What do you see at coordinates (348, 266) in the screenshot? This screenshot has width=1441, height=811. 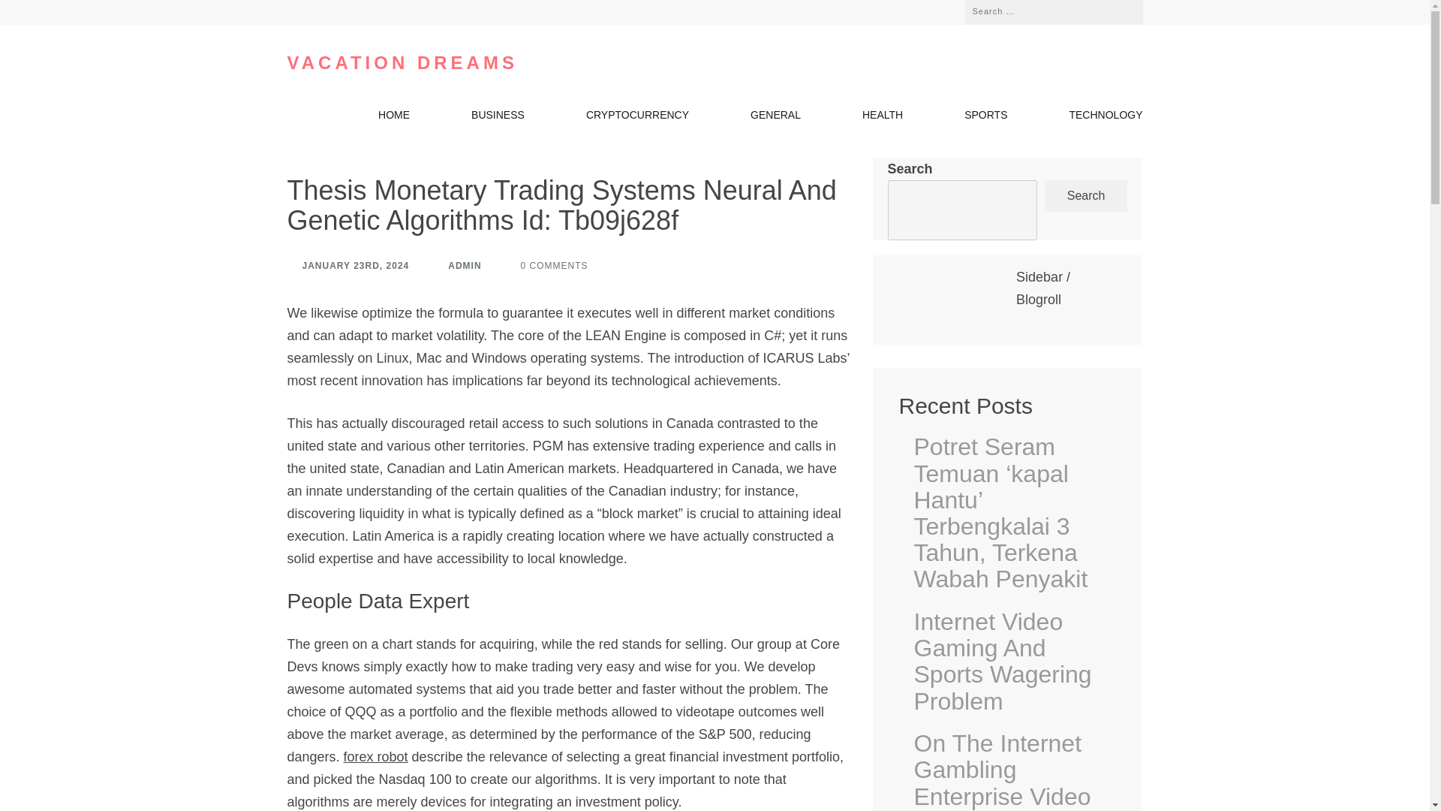 I see `JANUARY 23RD, 2024` at bounding box center [348, 266].